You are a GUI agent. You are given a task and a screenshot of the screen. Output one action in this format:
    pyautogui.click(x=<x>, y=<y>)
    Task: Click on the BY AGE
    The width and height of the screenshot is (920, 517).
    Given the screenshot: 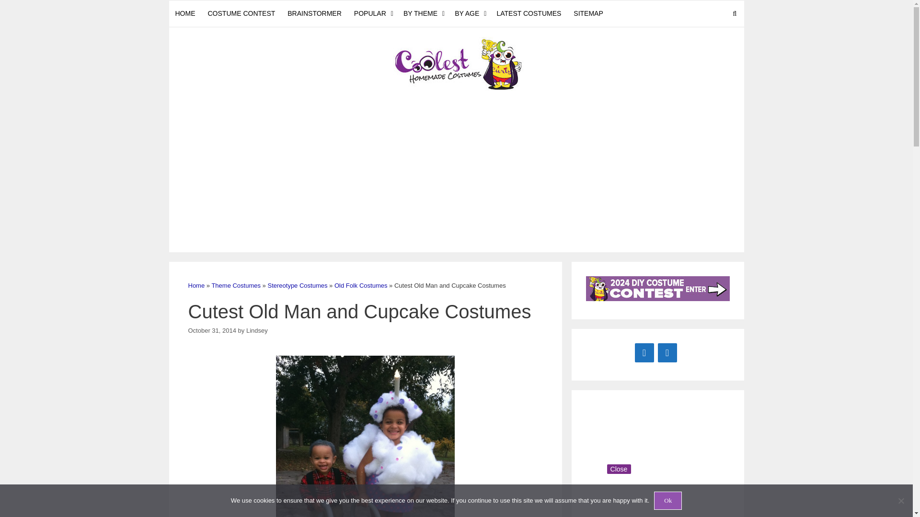 What is the action you would take?
    pyautogui.click(x=470, y=13)
    